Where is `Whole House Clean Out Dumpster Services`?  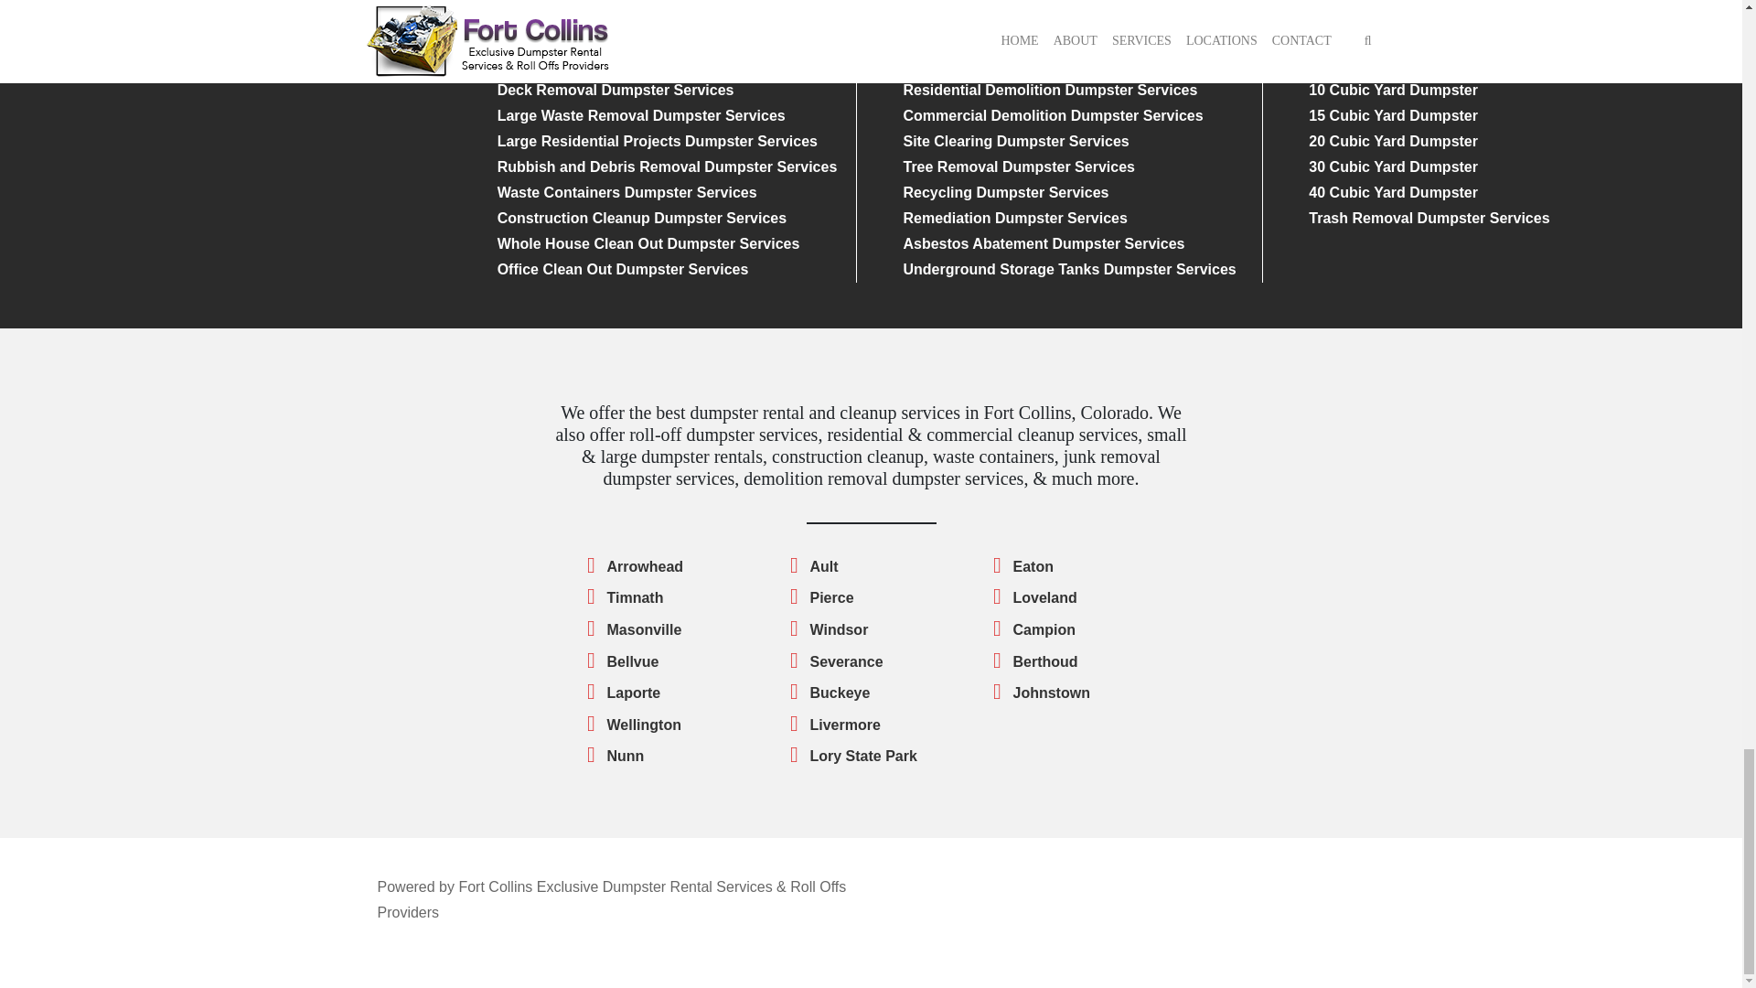 Whole House Clean Out Dumpster Services is located at coordinates (648, 243).